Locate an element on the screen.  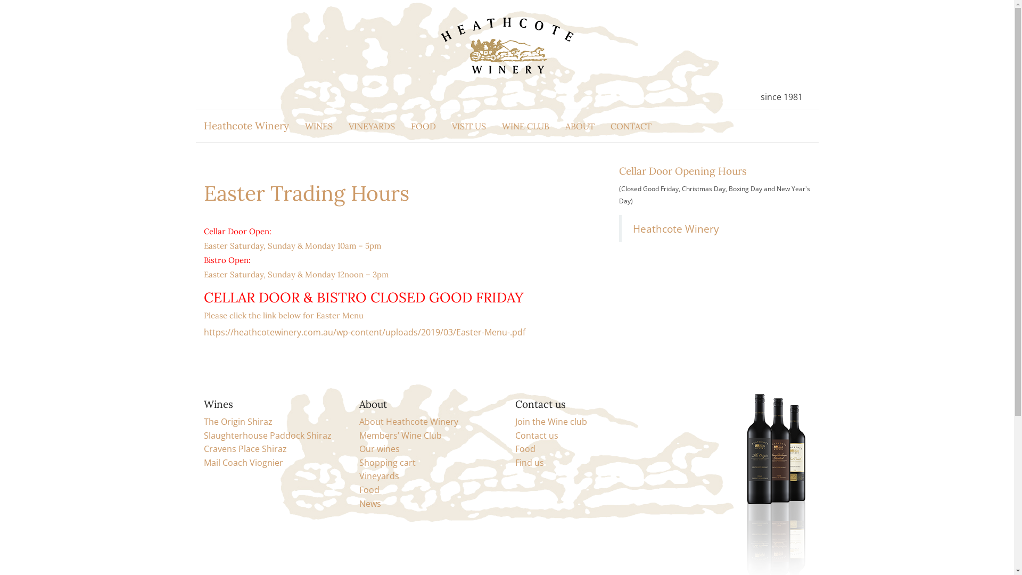
News is located at coordinates (370, 504).